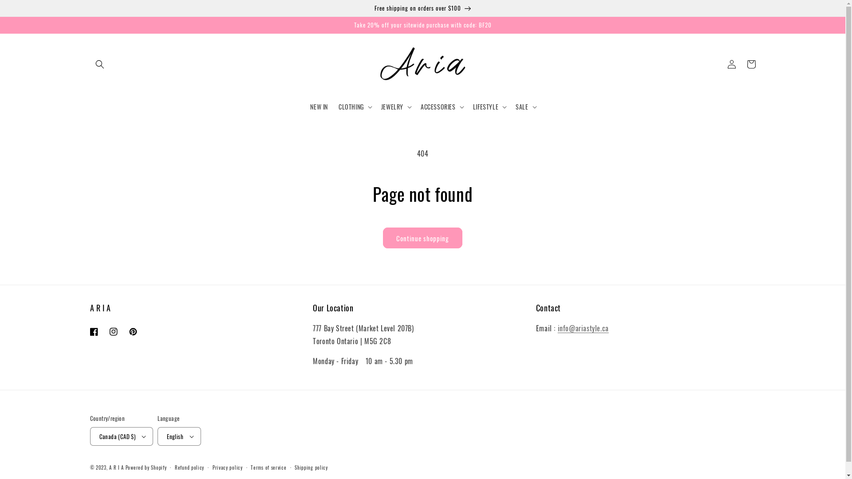  What do you see at coordinates (122, 436) in the screenshot?
I see `Canada (CAD $)` at bounding box center [122, 436].